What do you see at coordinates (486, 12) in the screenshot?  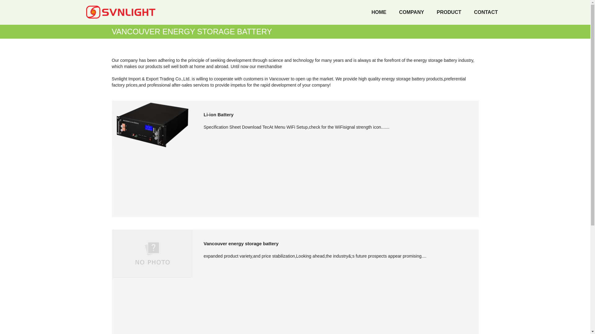 I see `CONTACT` at bounding box center [486, 12].